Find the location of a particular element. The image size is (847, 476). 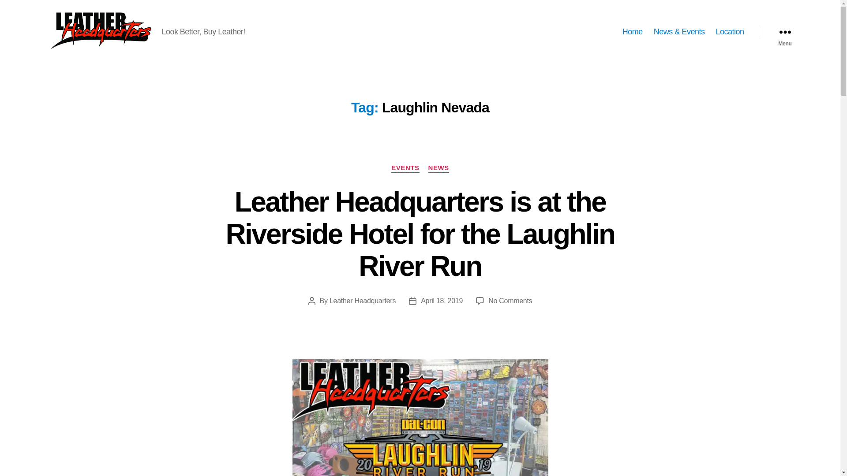

Home is located at coordinates (633, 32).